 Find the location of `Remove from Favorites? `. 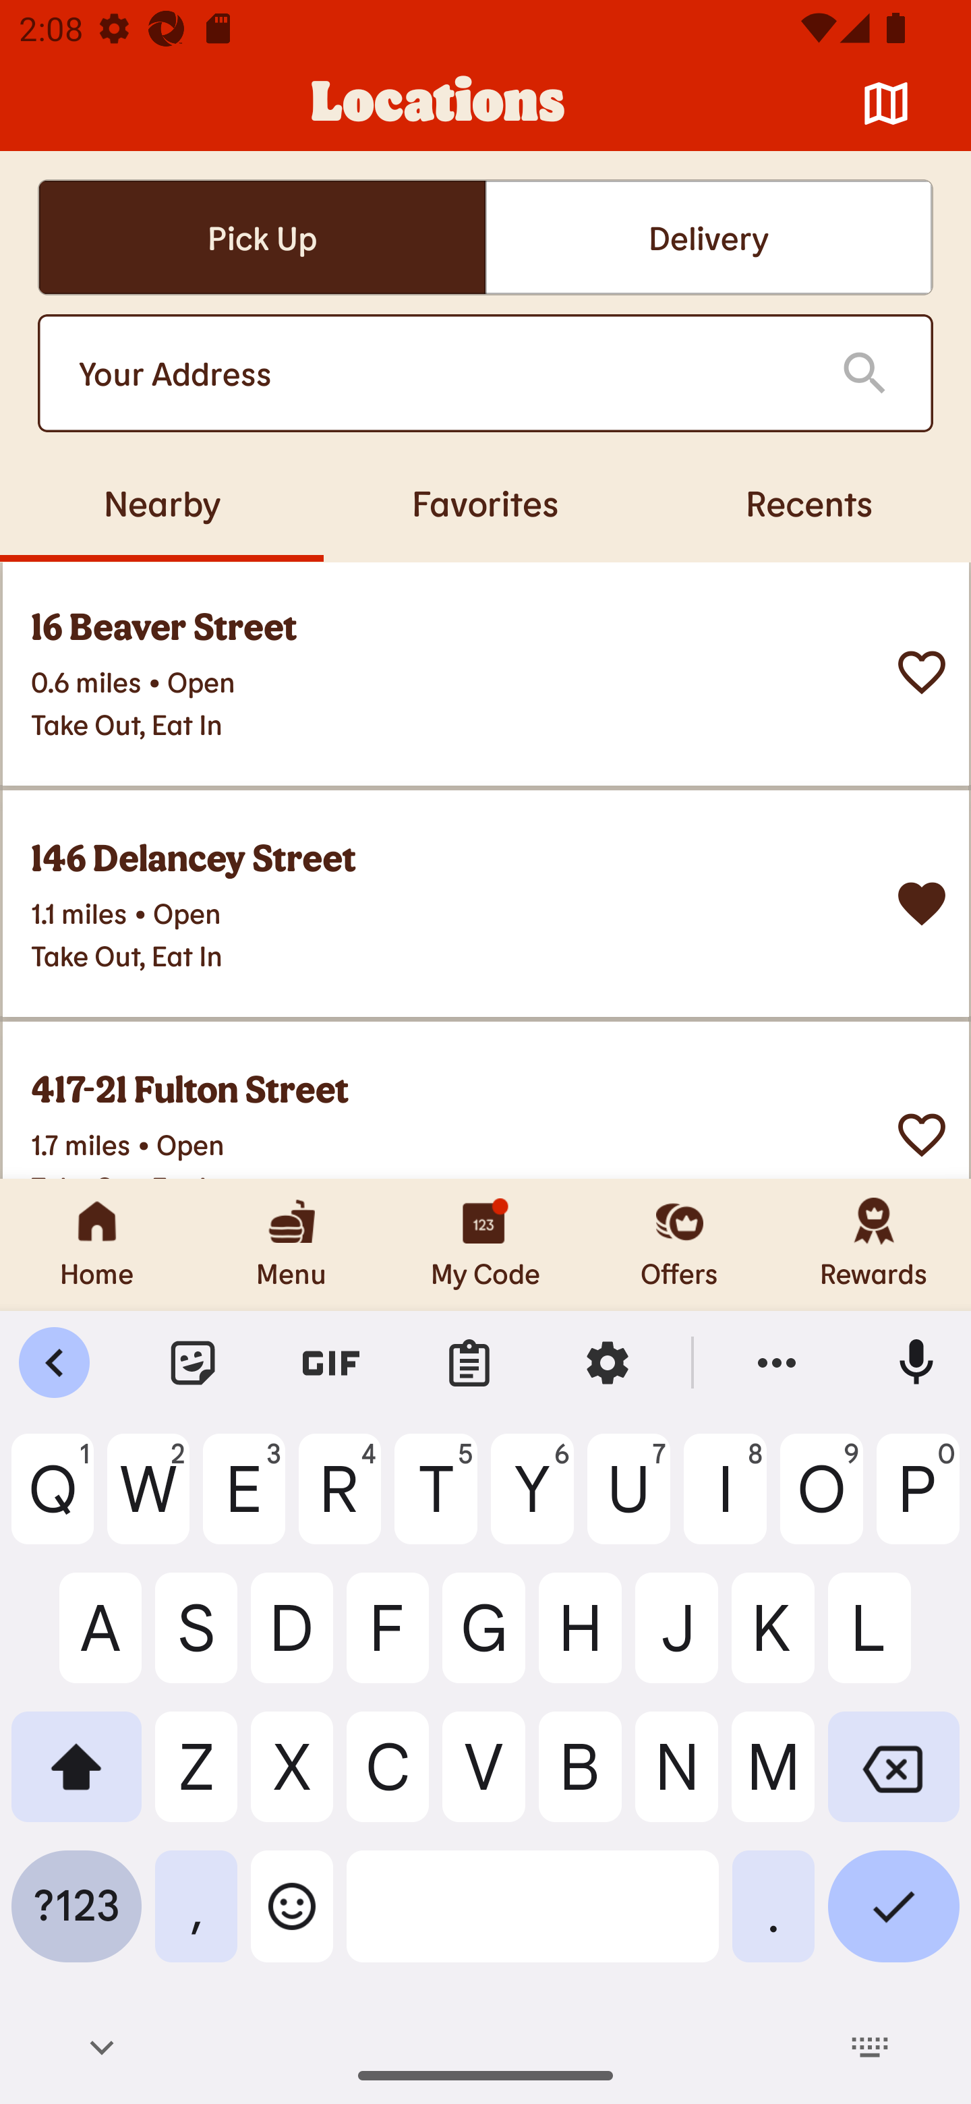

Remove from Favorites?  is located at coordinates (922, 904).